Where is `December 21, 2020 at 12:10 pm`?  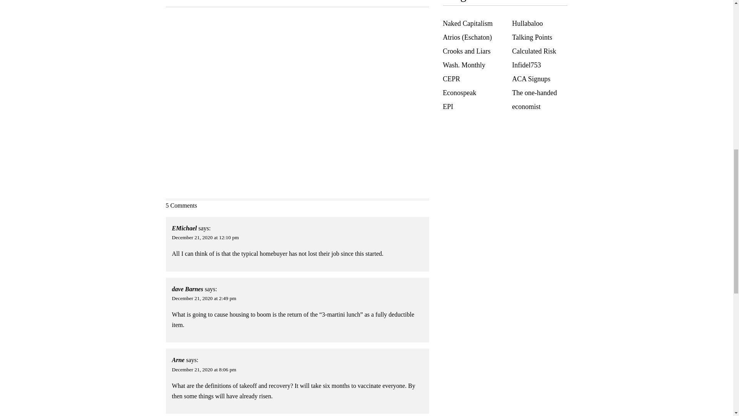
December 21, 2020 at 12:10 pm is located at coordinates (206, 237).